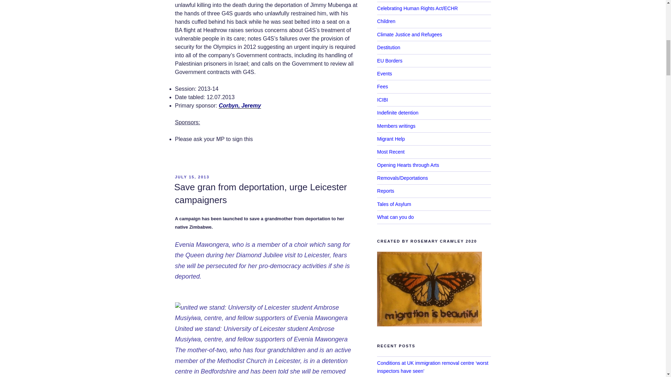 This screenshot has height=377, width=671. Describe the element at coordinates (240, 105) in the screenshot. I see `Corbyn, Jeremy` at that location.